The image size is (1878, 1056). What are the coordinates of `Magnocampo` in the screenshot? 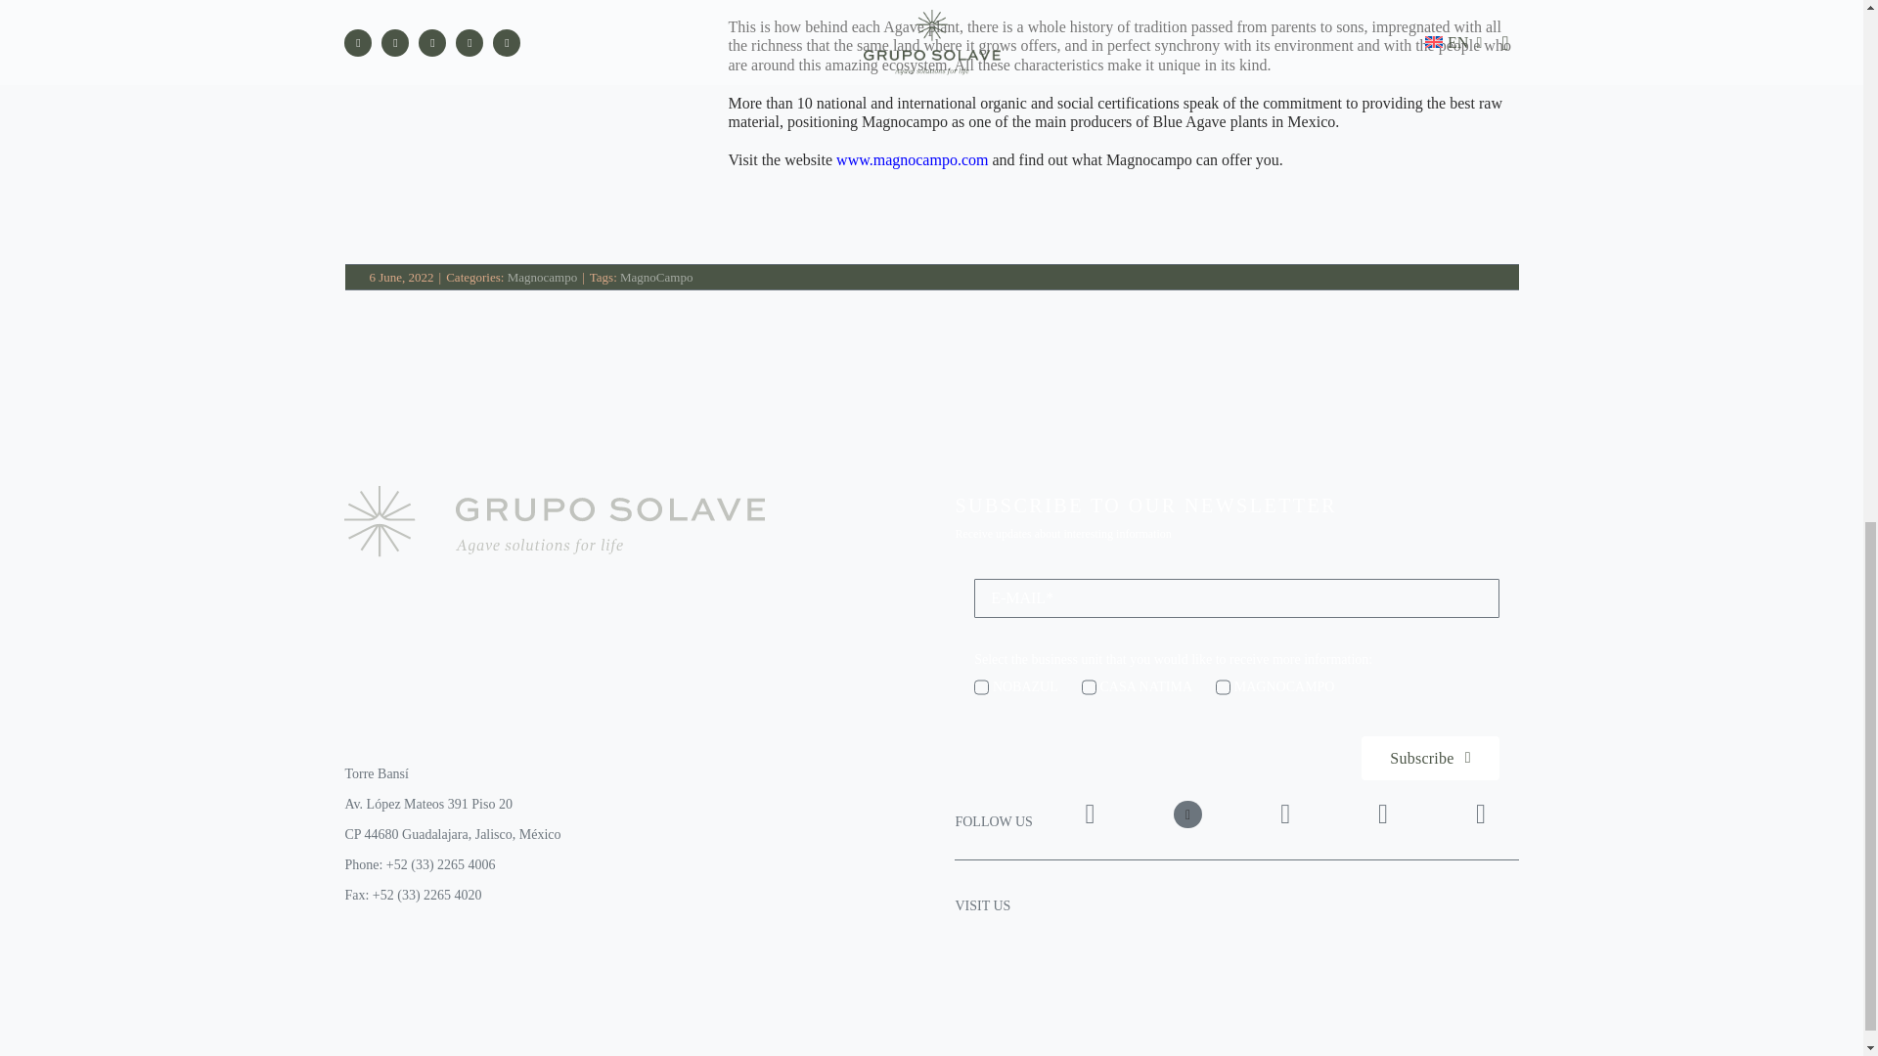 It's located at (542, 277).